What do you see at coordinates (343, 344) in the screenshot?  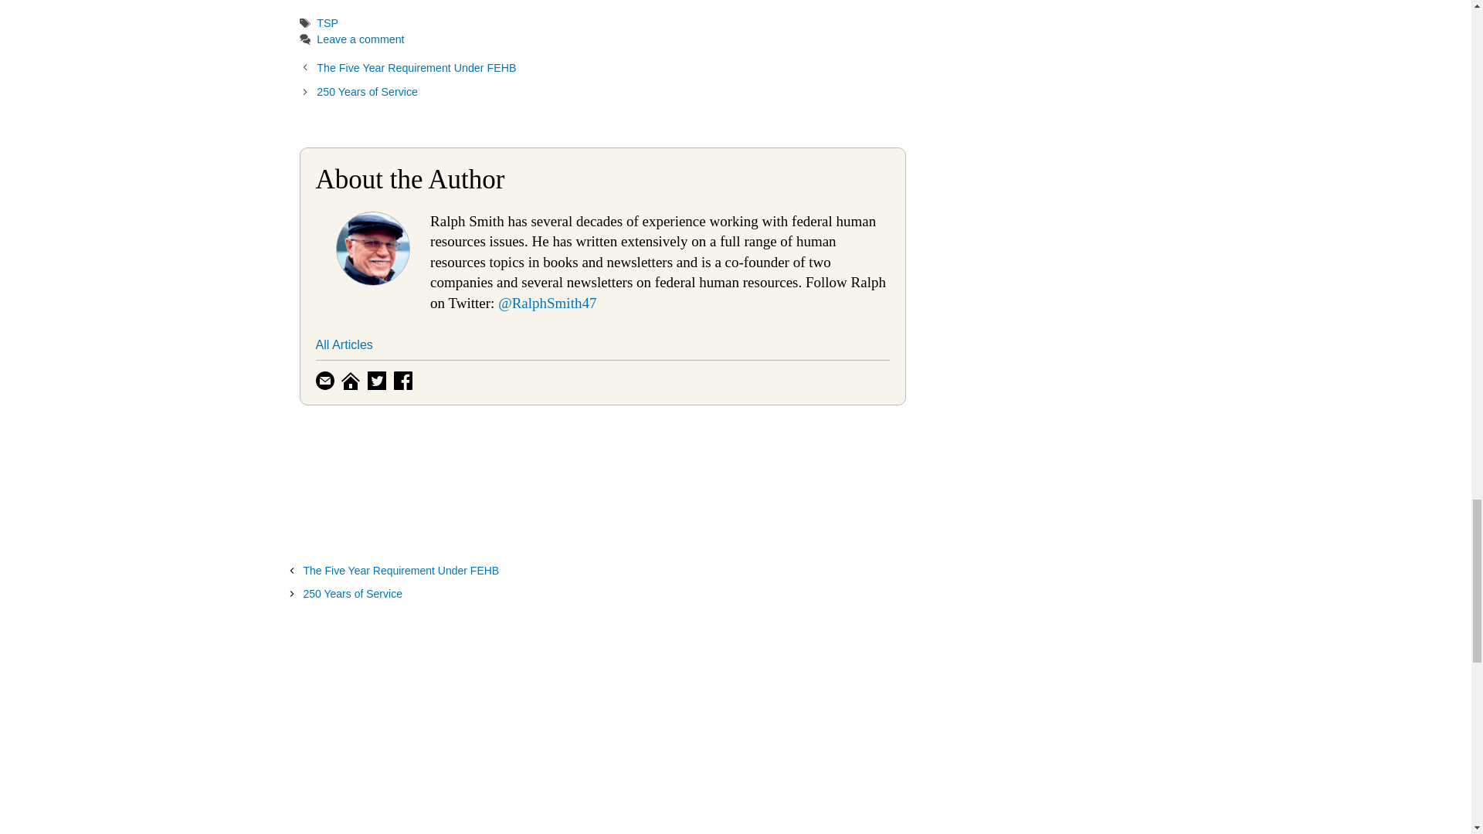 I see `All Articles` at bounding box center [343, 344].